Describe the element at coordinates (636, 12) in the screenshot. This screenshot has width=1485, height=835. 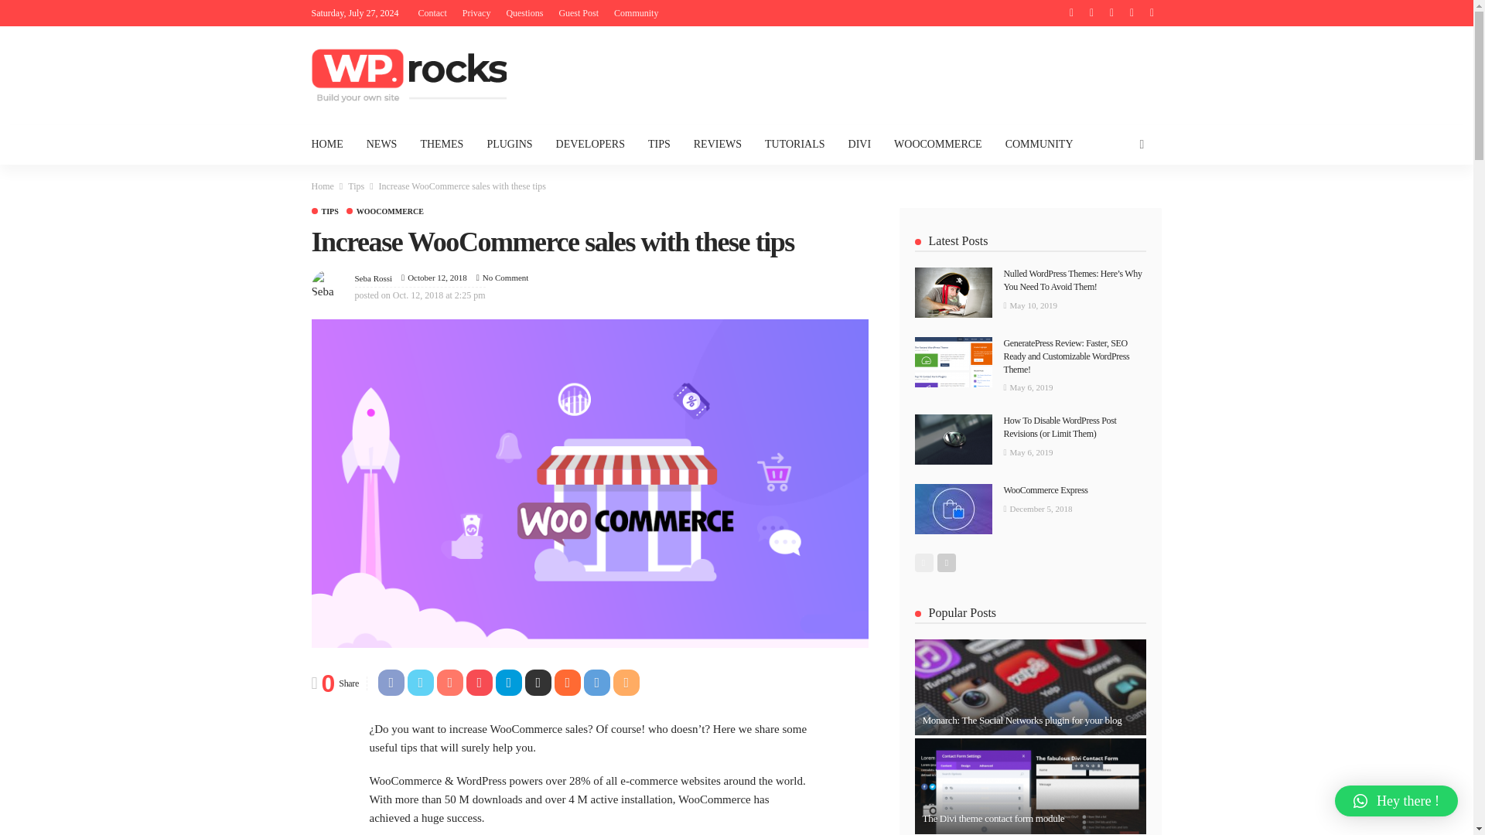
I see `Community` at that location.